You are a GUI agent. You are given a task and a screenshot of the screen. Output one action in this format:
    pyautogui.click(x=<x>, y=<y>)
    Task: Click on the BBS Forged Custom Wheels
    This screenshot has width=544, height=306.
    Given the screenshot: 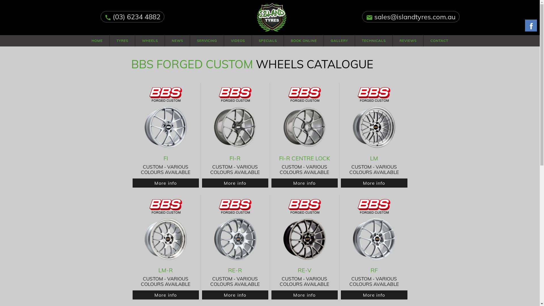 What is the action you would take?
    pyautogui.click(x=374, y=206)
    